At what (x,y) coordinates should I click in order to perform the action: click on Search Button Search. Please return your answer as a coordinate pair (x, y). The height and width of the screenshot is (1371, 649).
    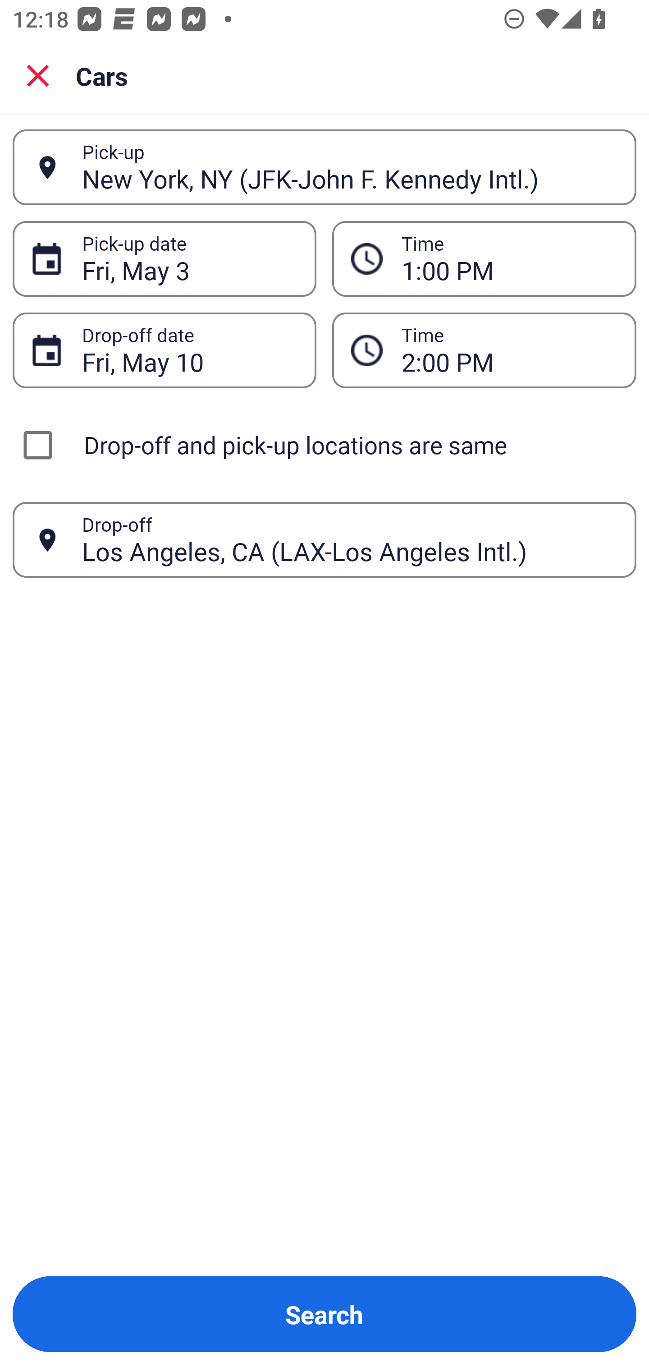
    Looking at the image, I should click on (324, 1314).